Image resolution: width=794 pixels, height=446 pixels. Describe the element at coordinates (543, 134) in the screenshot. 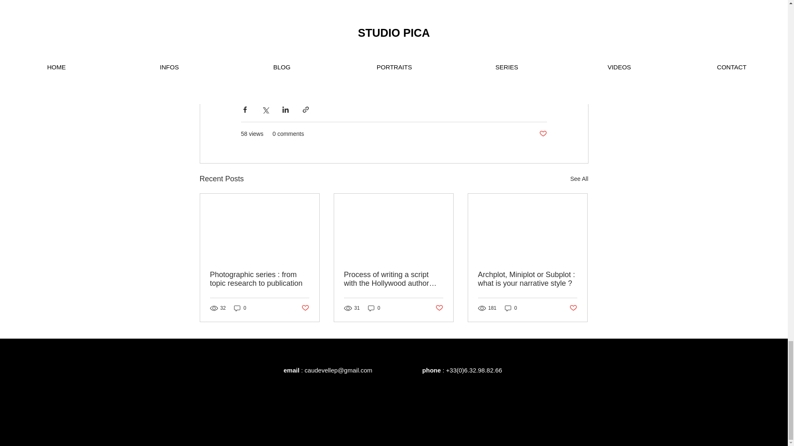

I see `Post not marked as liked` at that location.